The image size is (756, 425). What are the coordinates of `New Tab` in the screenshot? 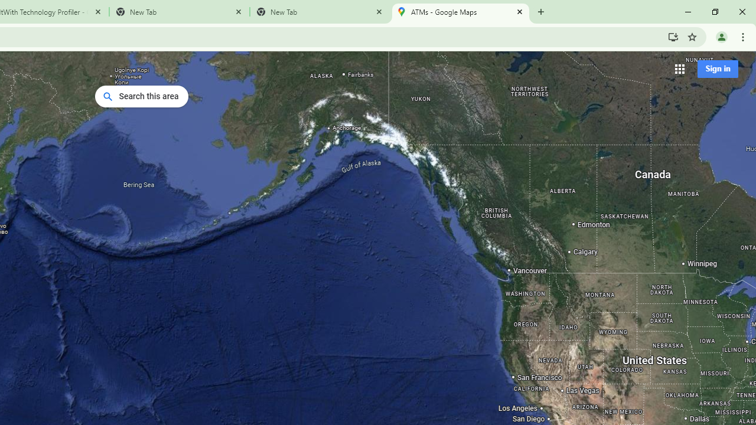 It's located at (320, 12).